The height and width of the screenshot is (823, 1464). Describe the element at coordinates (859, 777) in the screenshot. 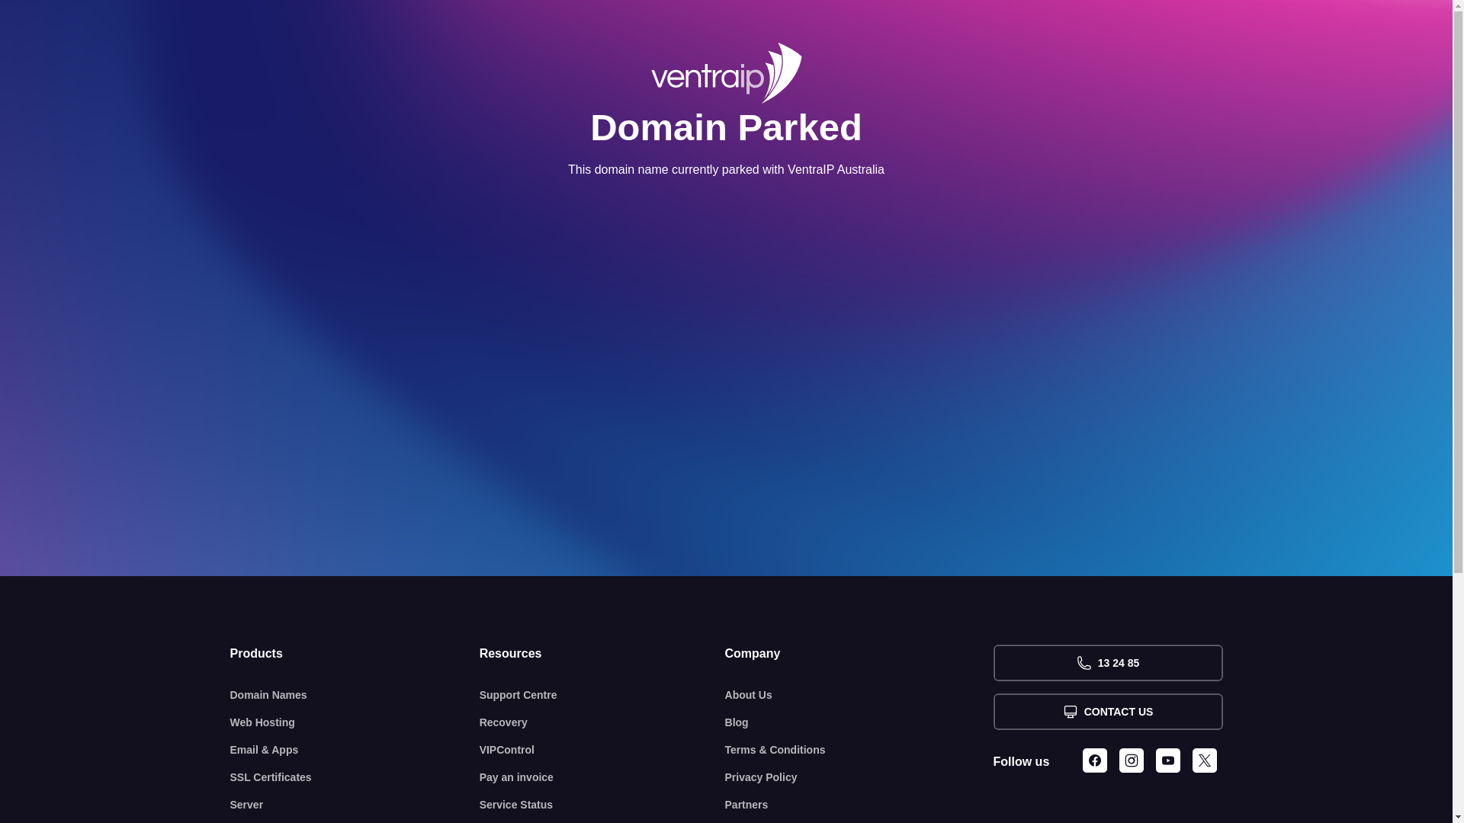

I see `Privacy Policy` at that location.